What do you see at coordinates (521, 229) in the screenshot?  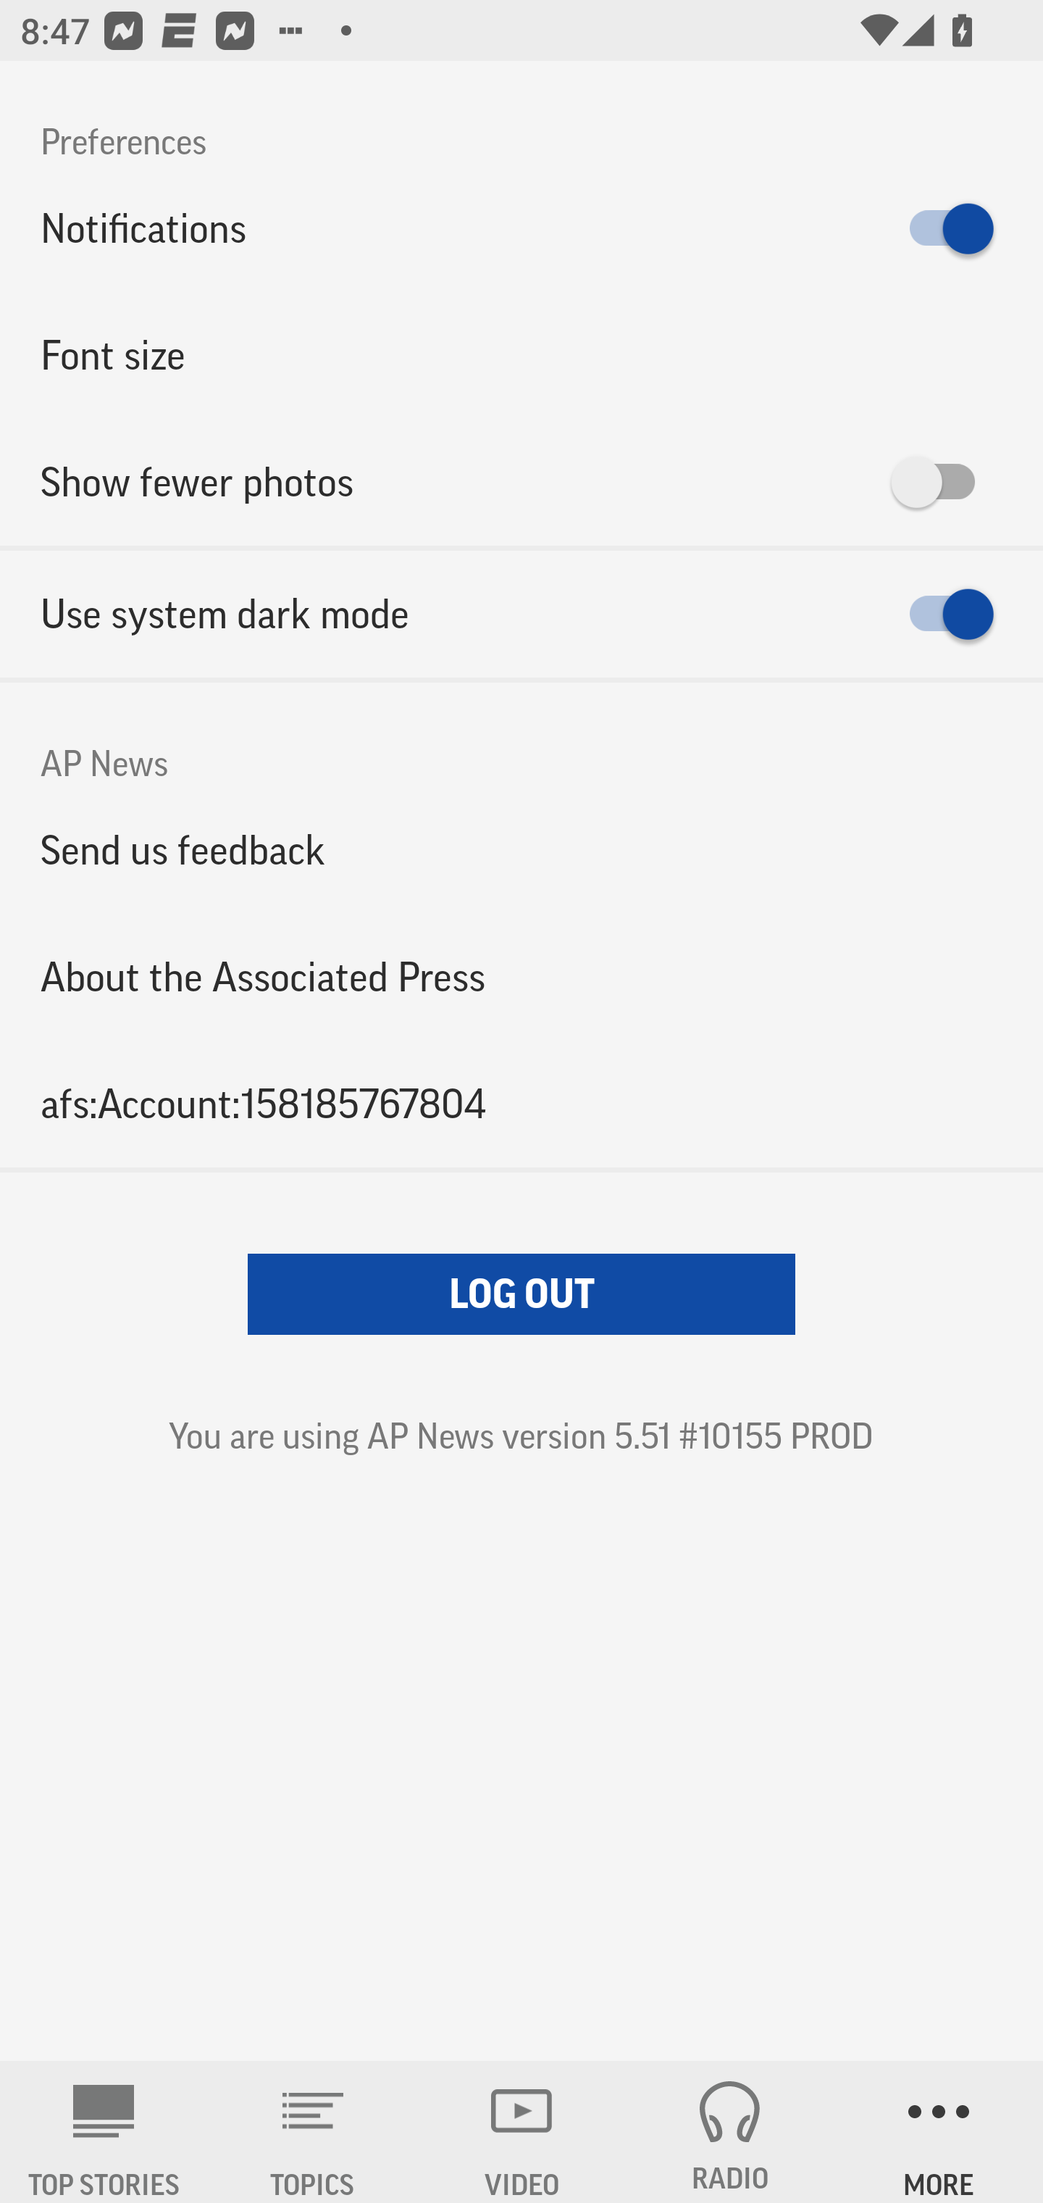 I see `Notifications` at bounding box center [521, 229].